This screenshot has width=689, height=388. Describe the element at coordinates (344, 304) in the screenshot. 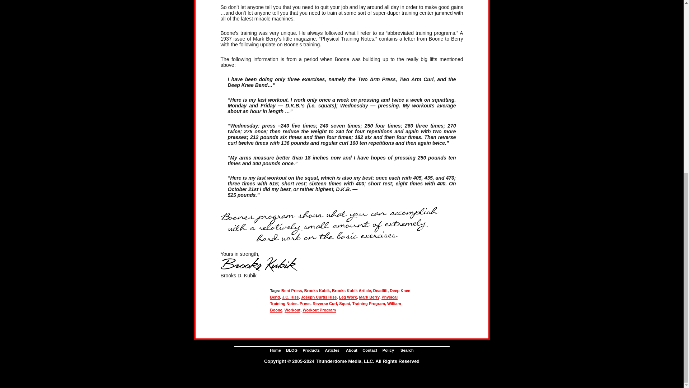

I see `Squat` at that location.